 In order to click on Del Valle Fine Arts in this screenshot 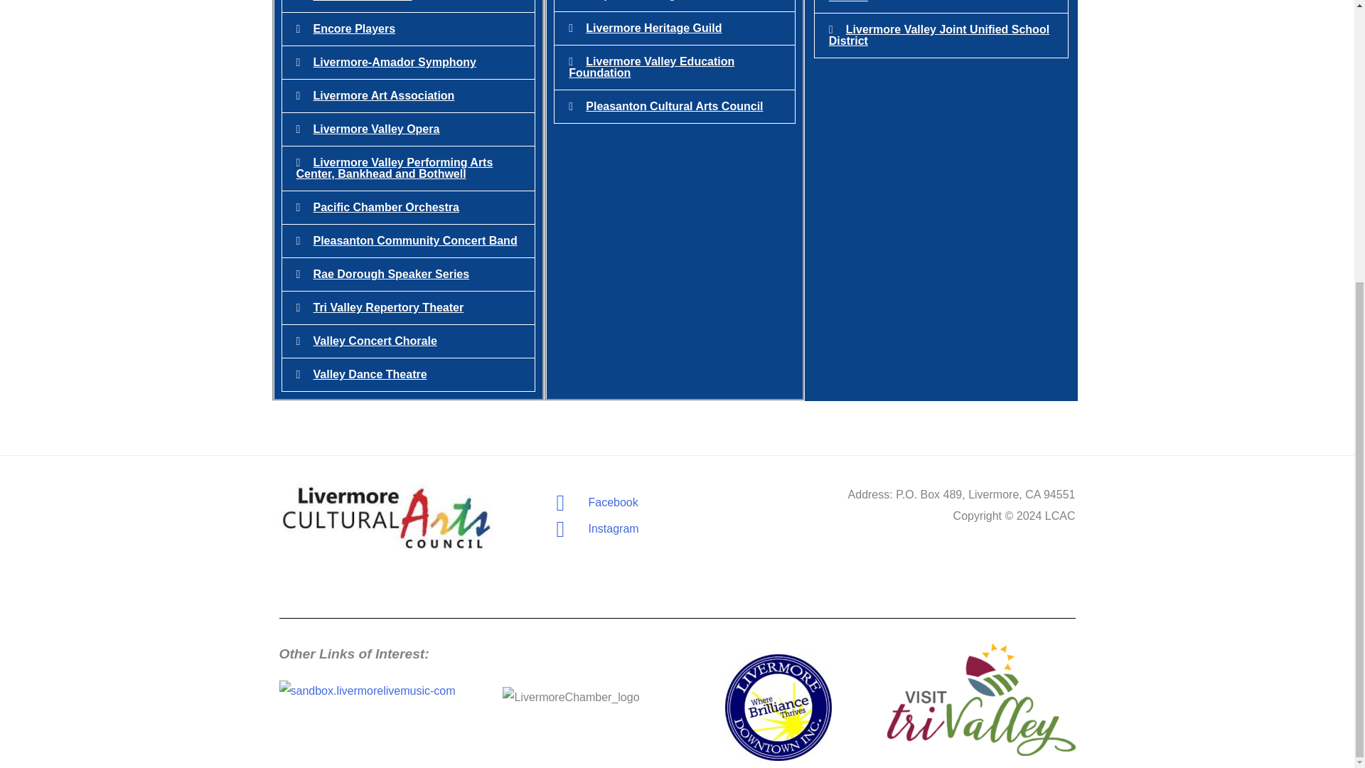, I will do `click(362, 1)`.